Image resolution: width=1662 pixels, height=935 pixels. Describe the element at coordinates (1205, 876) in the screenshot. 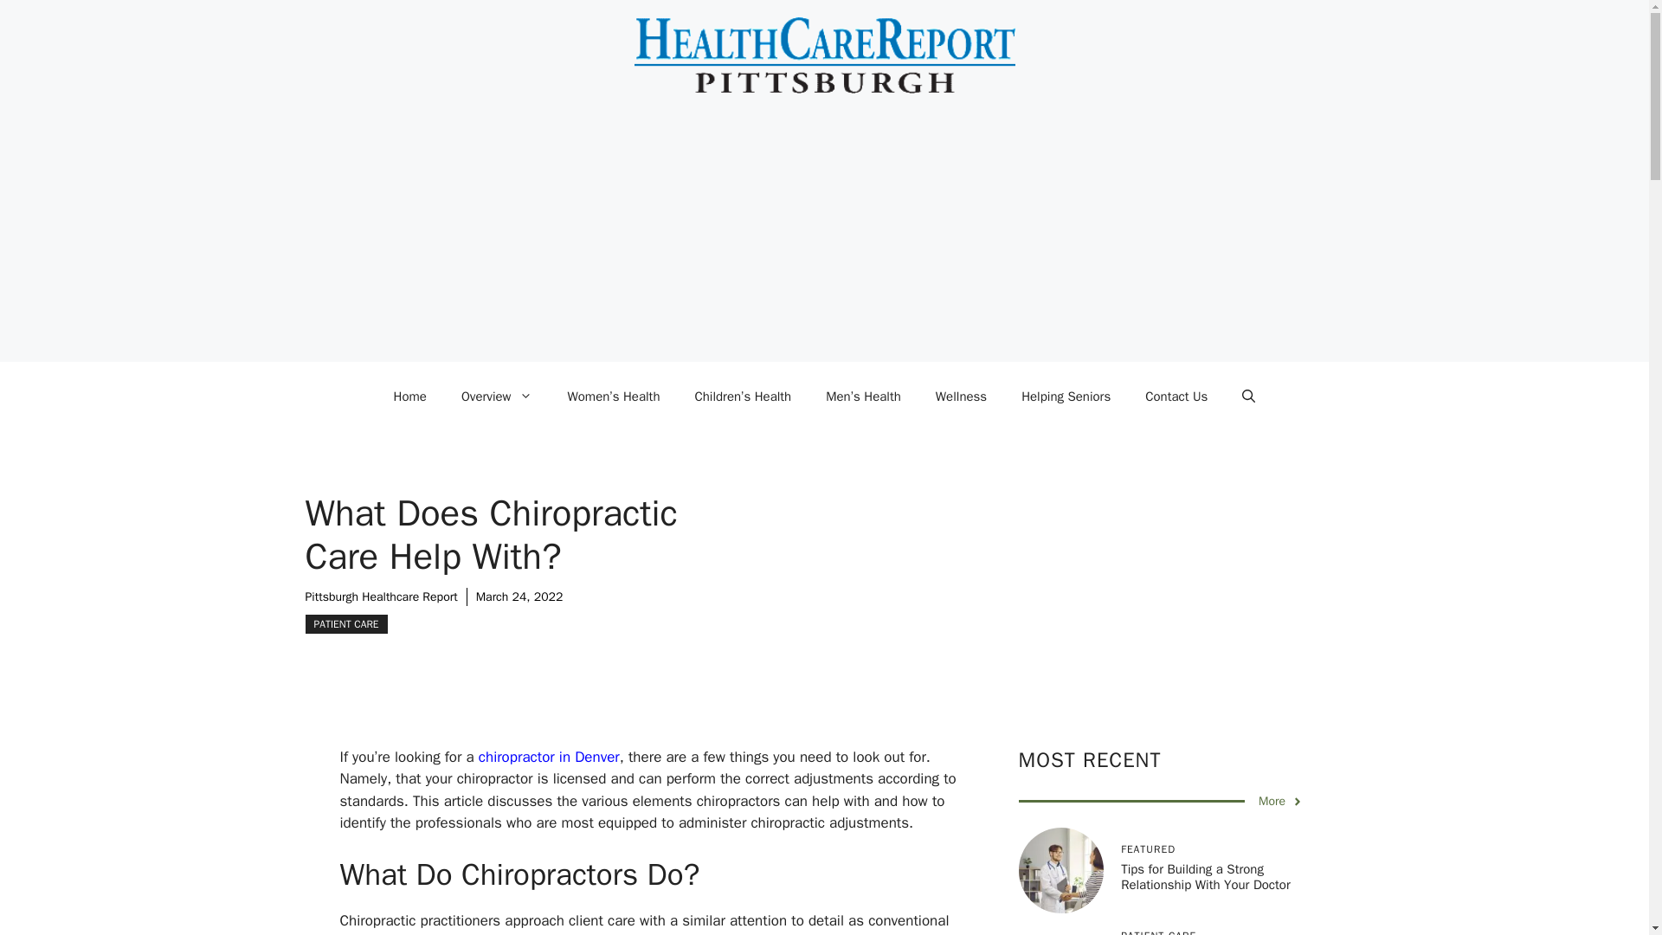

I see `Tips for Building a Strong Relationship With Your Doctor` at that location.